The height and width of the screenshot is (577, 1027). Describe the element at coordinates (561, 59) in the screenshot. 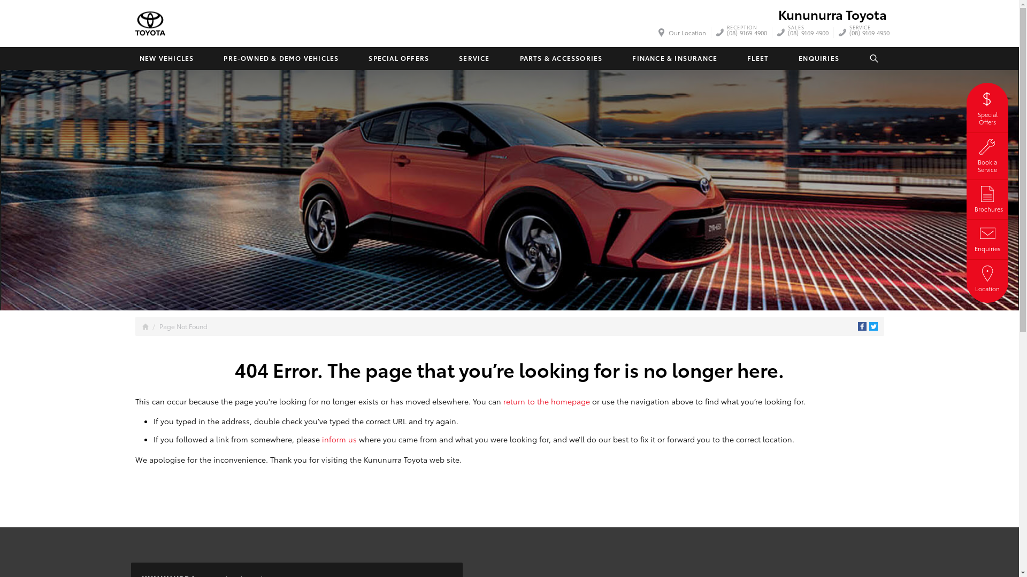

I see `PARTS & ACCESSORIES` at that location.